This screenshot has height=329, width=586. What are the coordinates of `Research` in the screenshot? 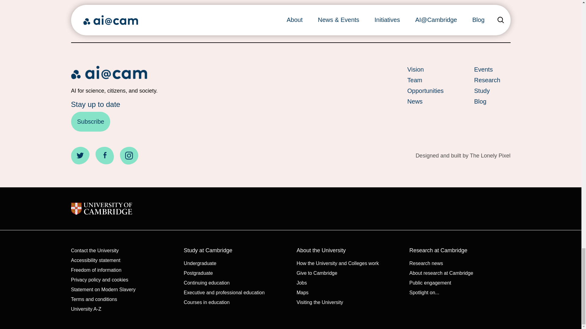 It's located at (492, 80).